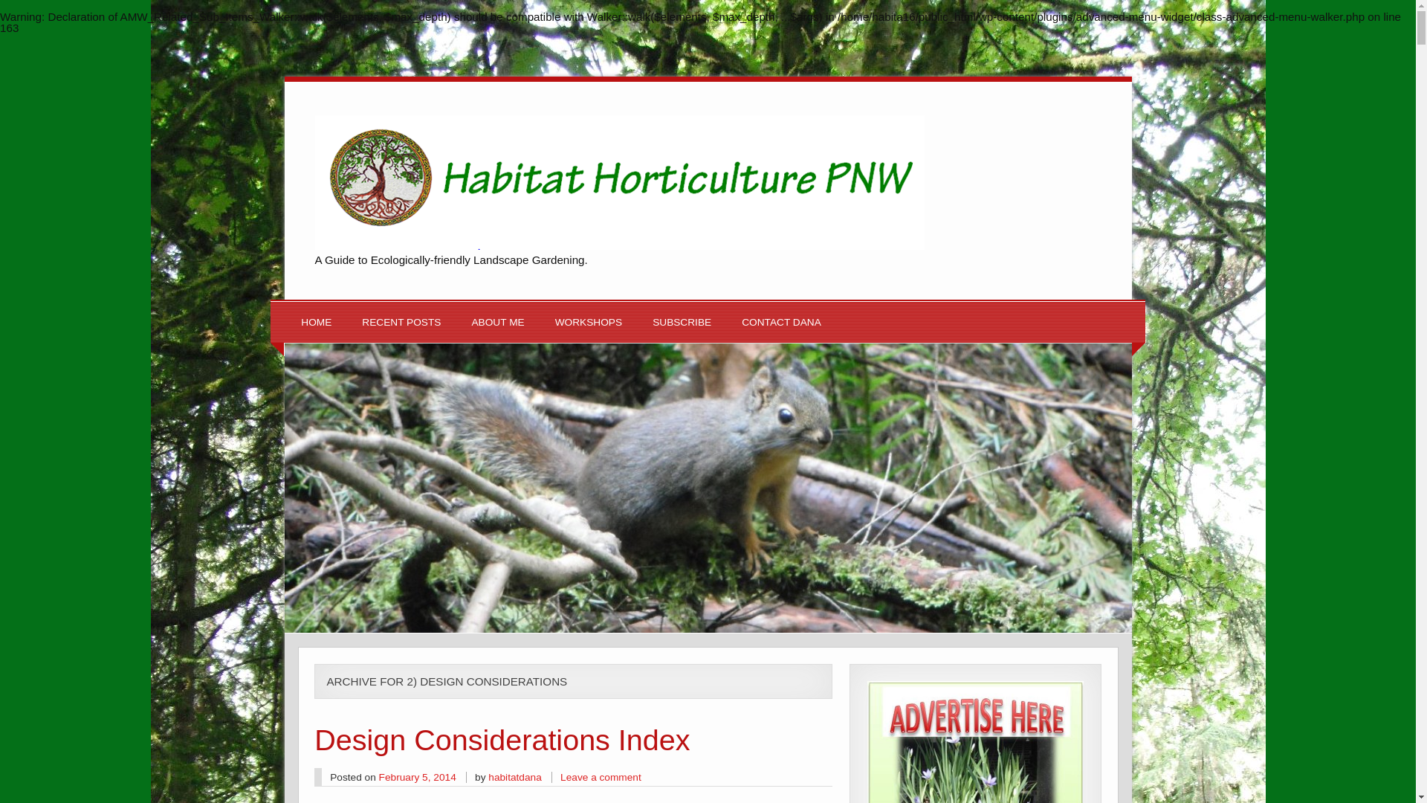 This screenshot has height=803, width=1427. What do you see at coordinates (681, 323) in the screenshot?
I see `SUBSCRIBE` at bounding box center [681, 323].